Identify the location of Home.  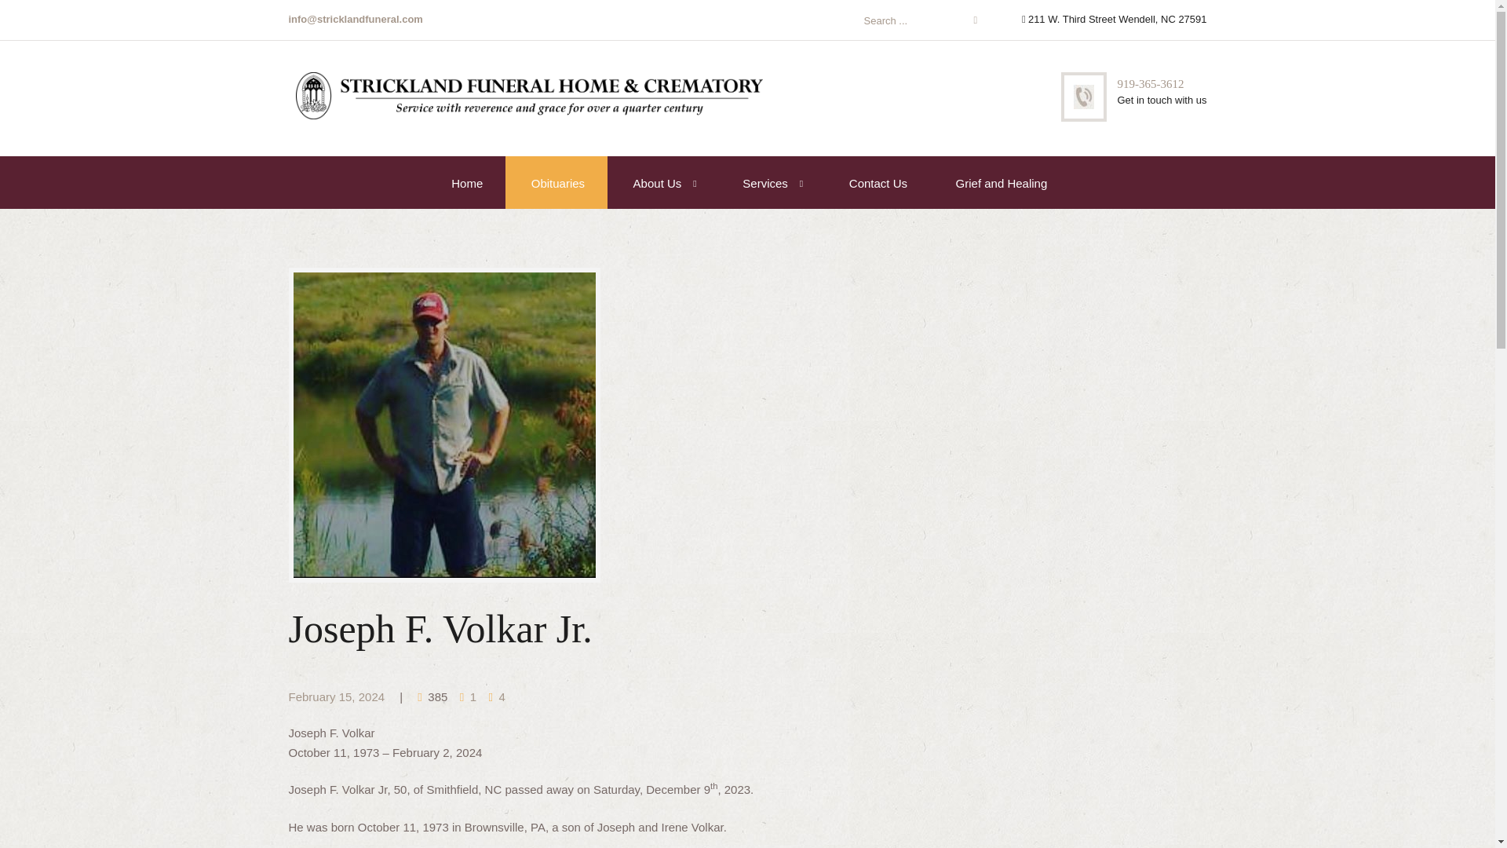
(465, 182).